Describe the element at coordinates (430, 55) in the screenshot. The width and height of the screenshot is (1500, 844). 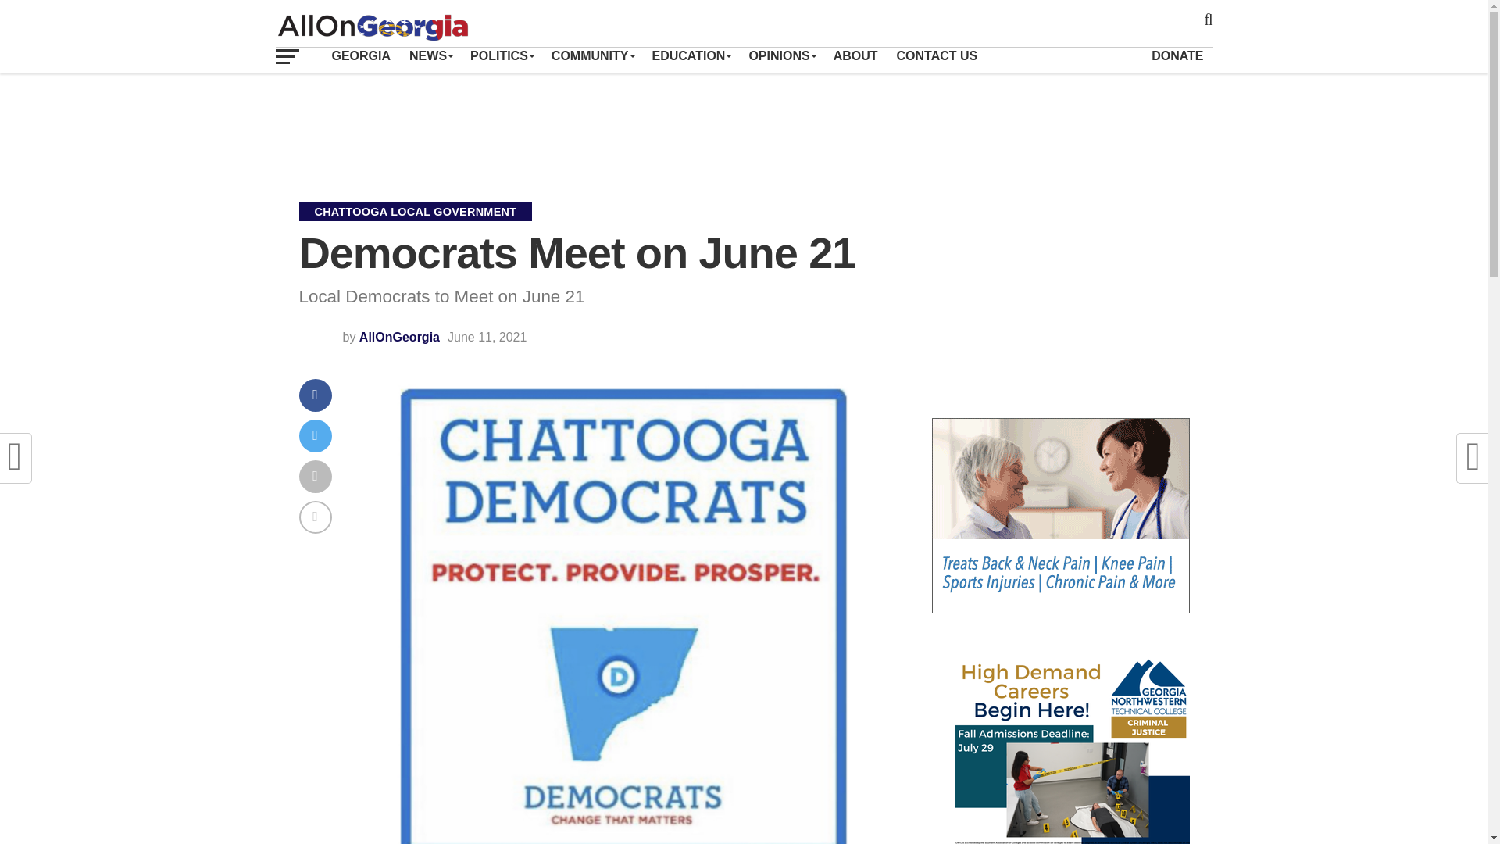
I see `NEWS` at that location.